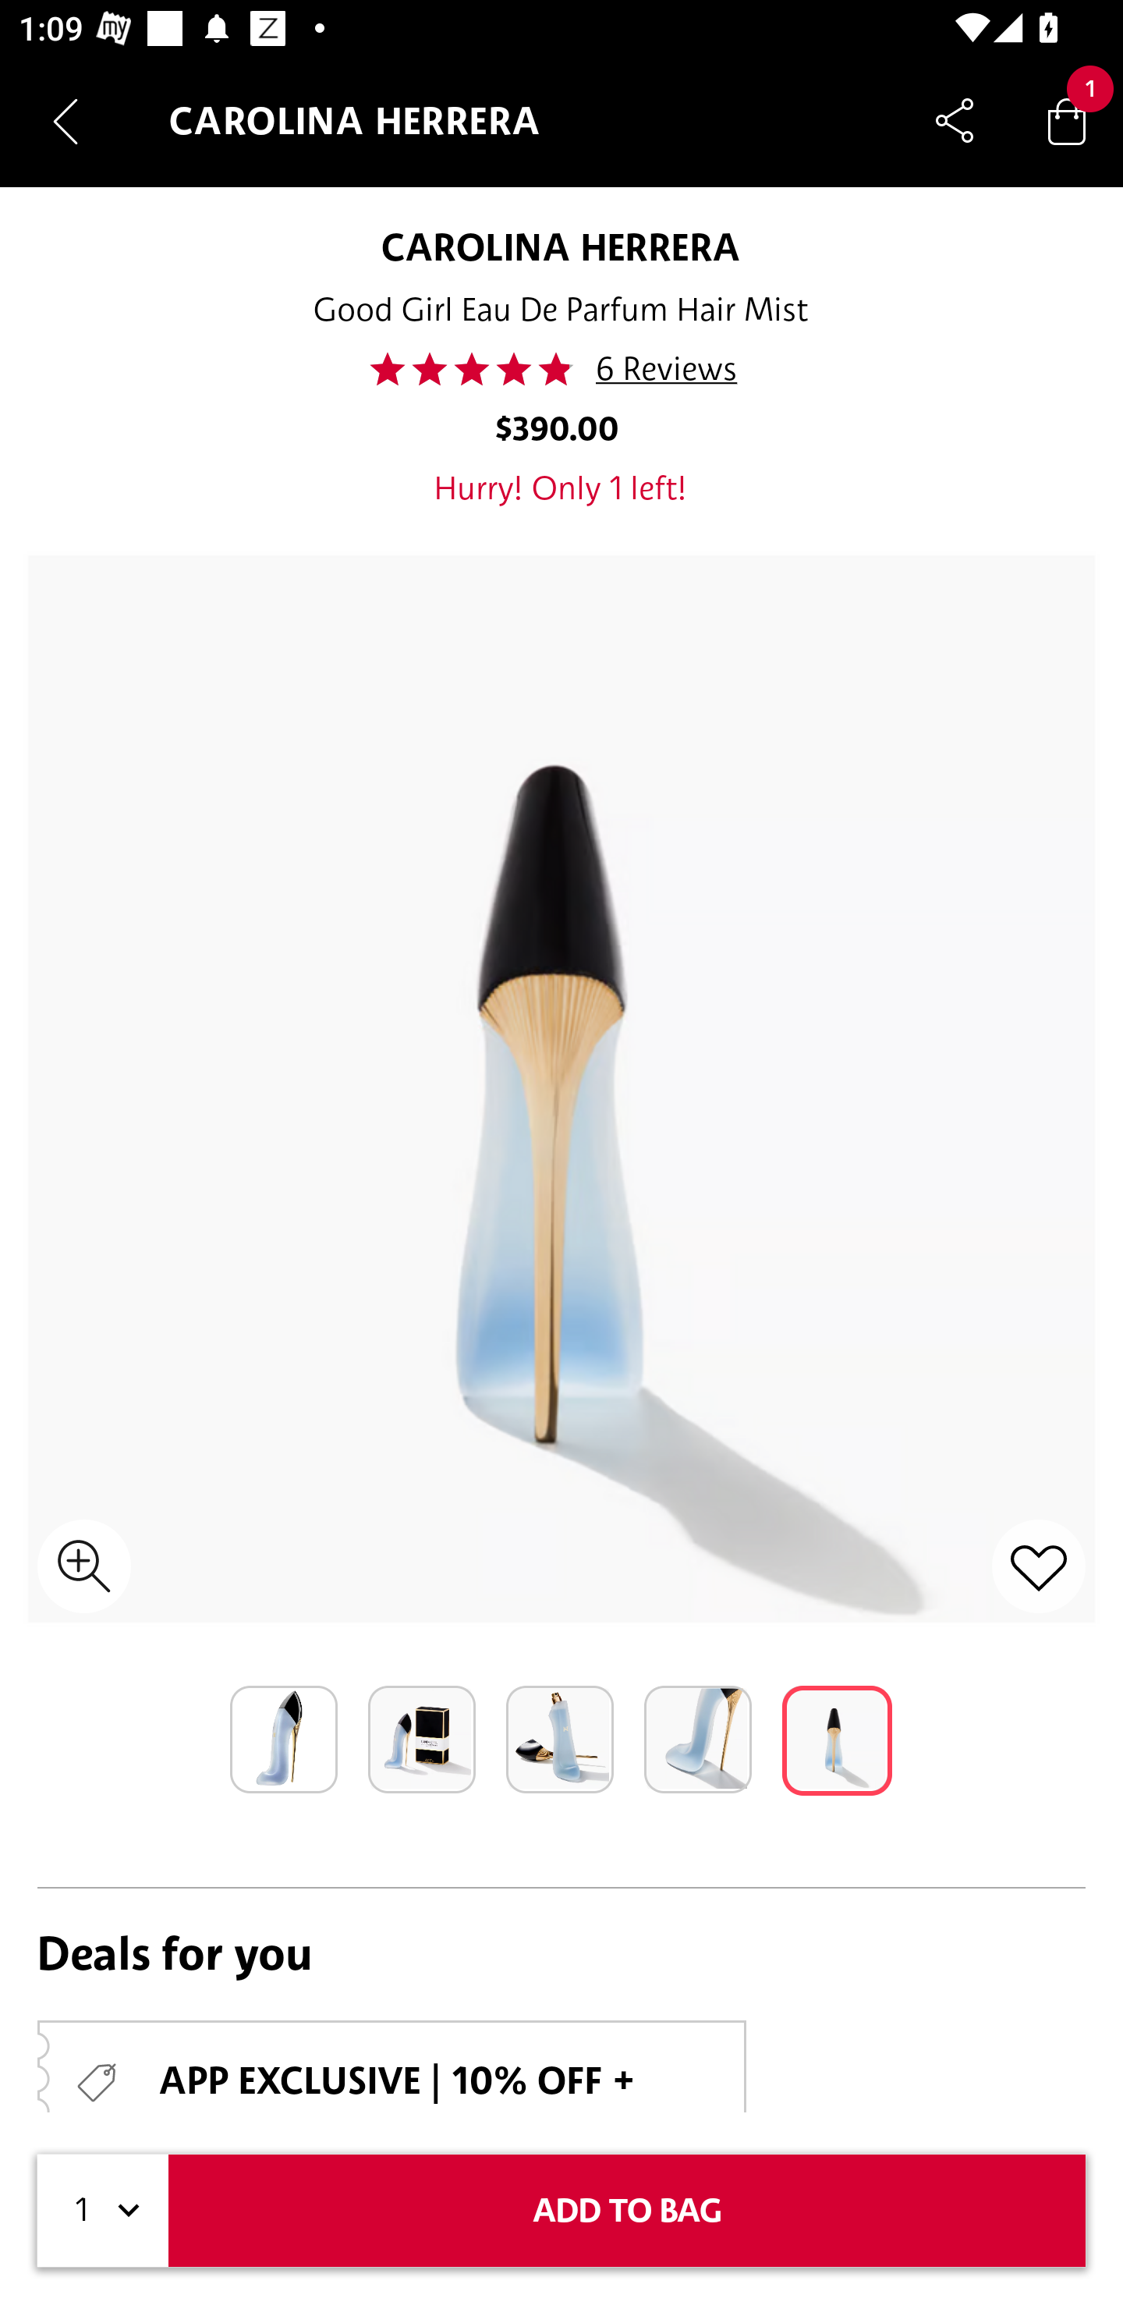  Describe the element at coordinates (627, 2211) in the screenshot. I see `ADD TO BAG` at that location.